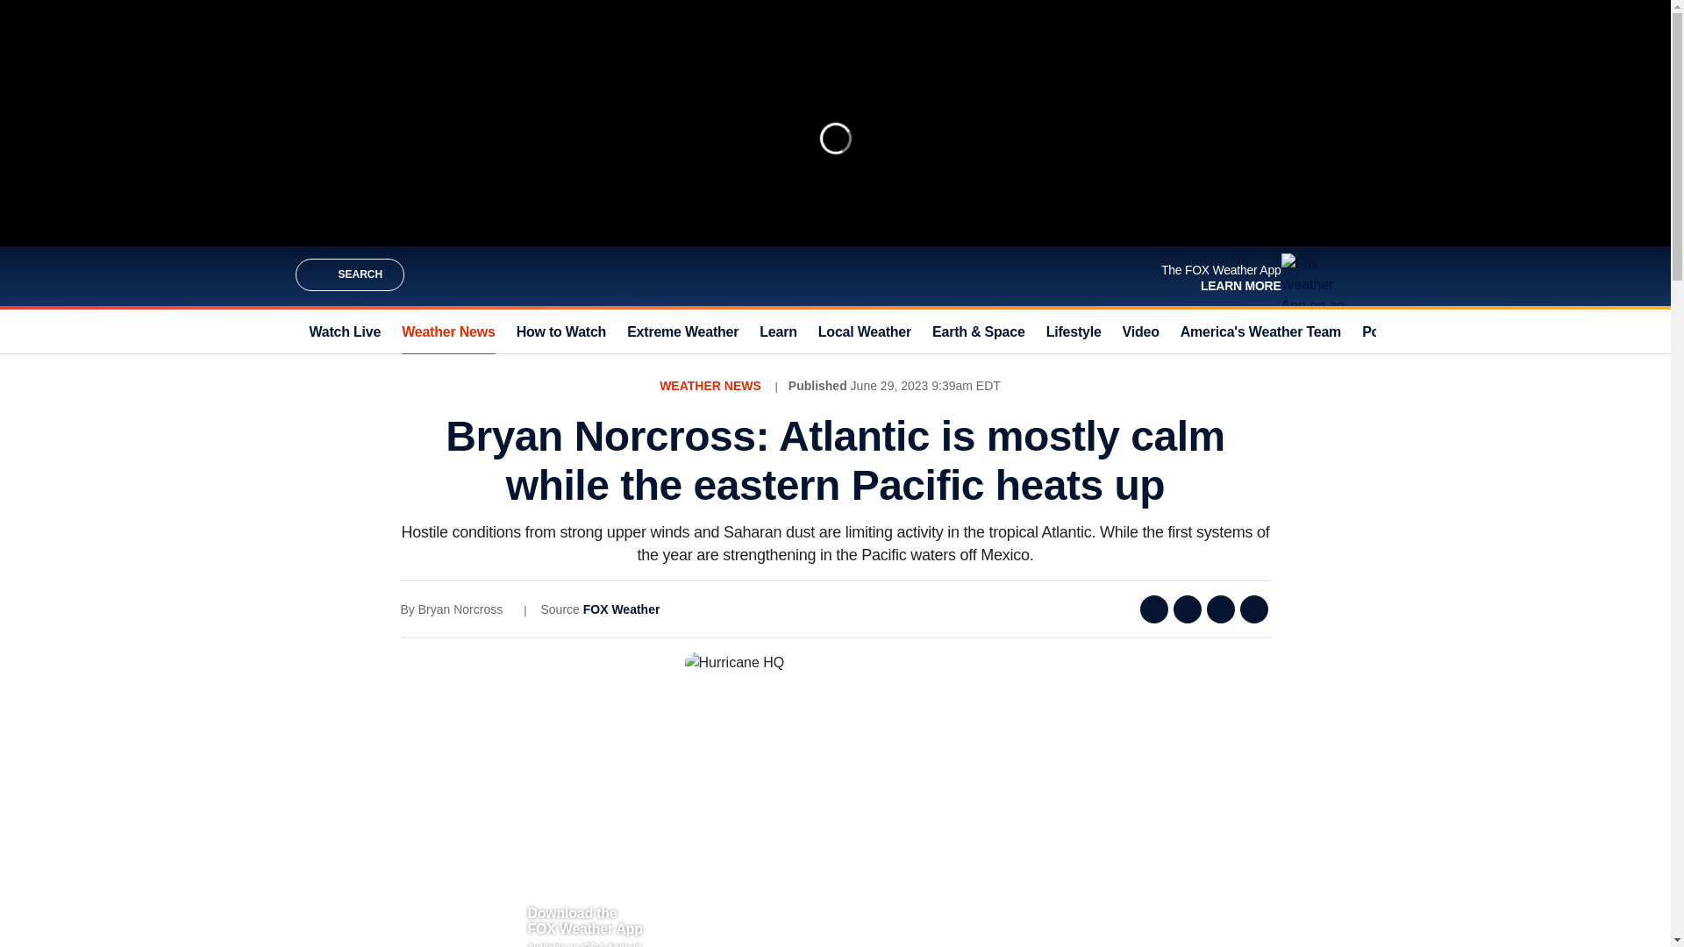 This screenshot has height=947, width=1684. Describe the element at coordinates (1154, 609) in the screenshot. I see `Facebook` at that location.